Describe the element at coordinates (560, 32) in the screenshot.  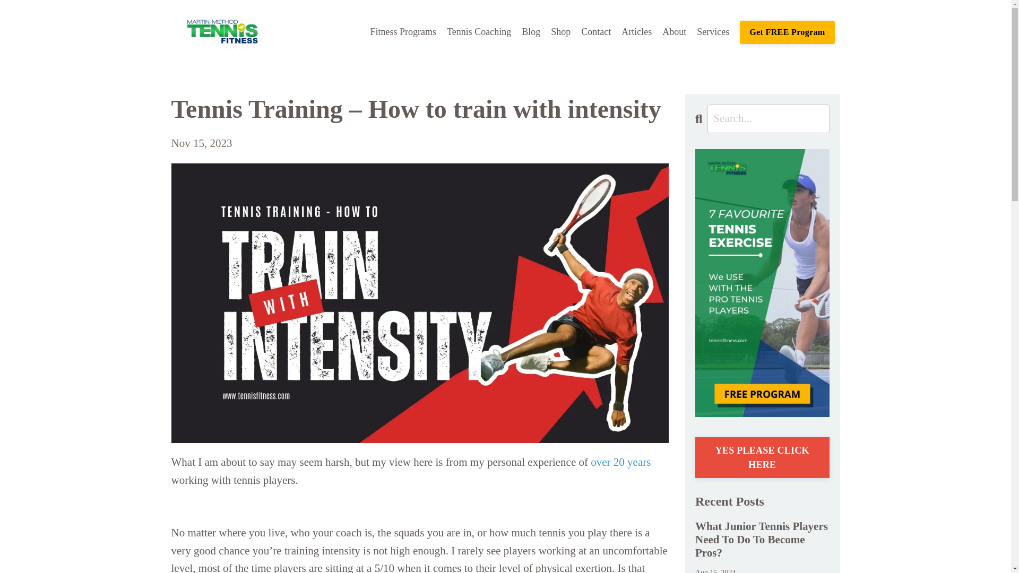
I see `Shop` at that location.